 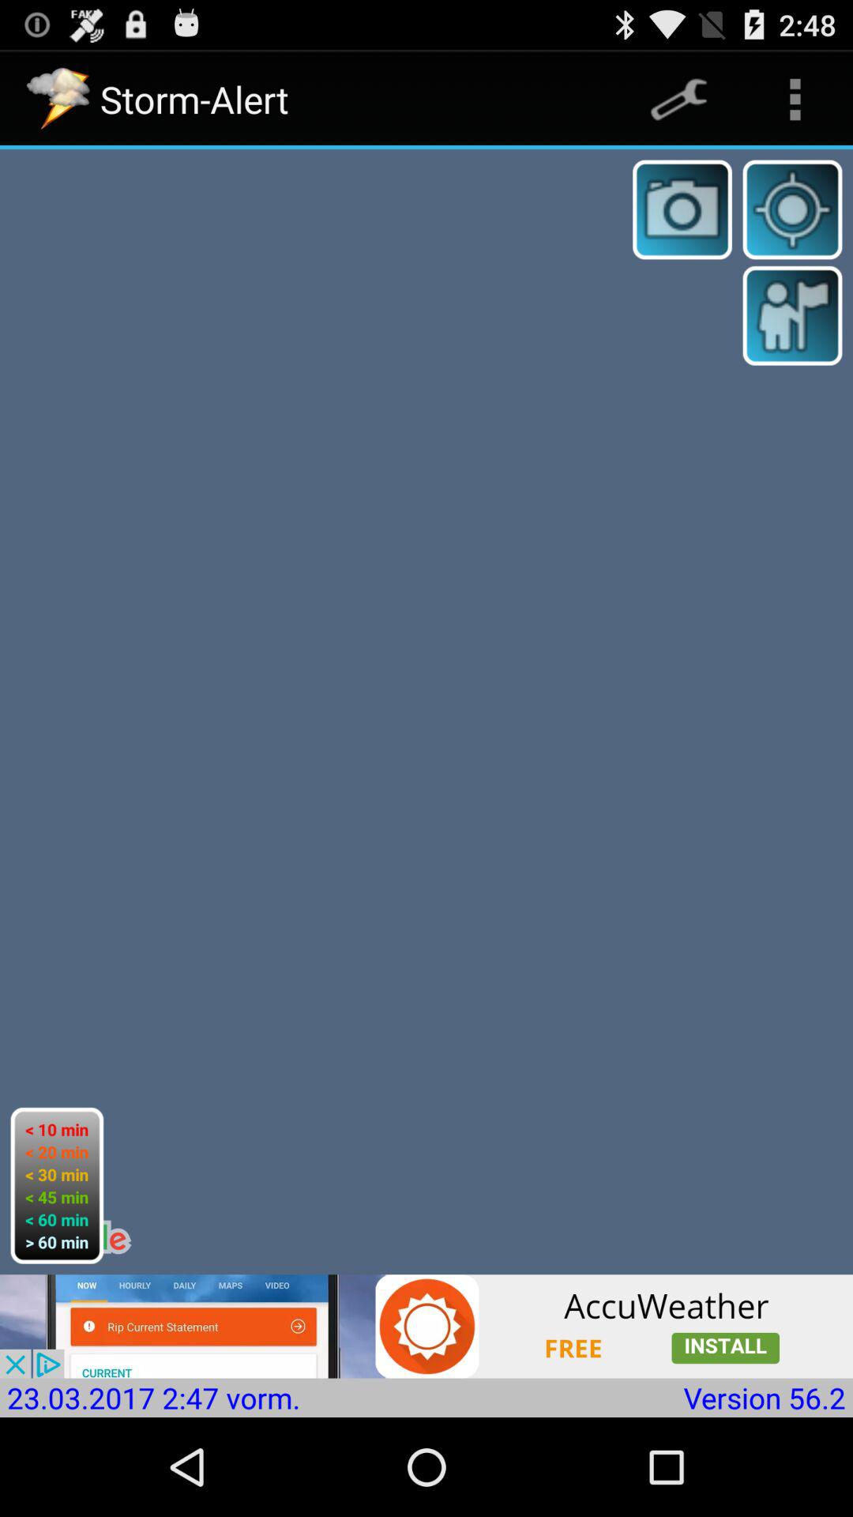 I want to click on install accuweather, so click(x=426, y=1326).